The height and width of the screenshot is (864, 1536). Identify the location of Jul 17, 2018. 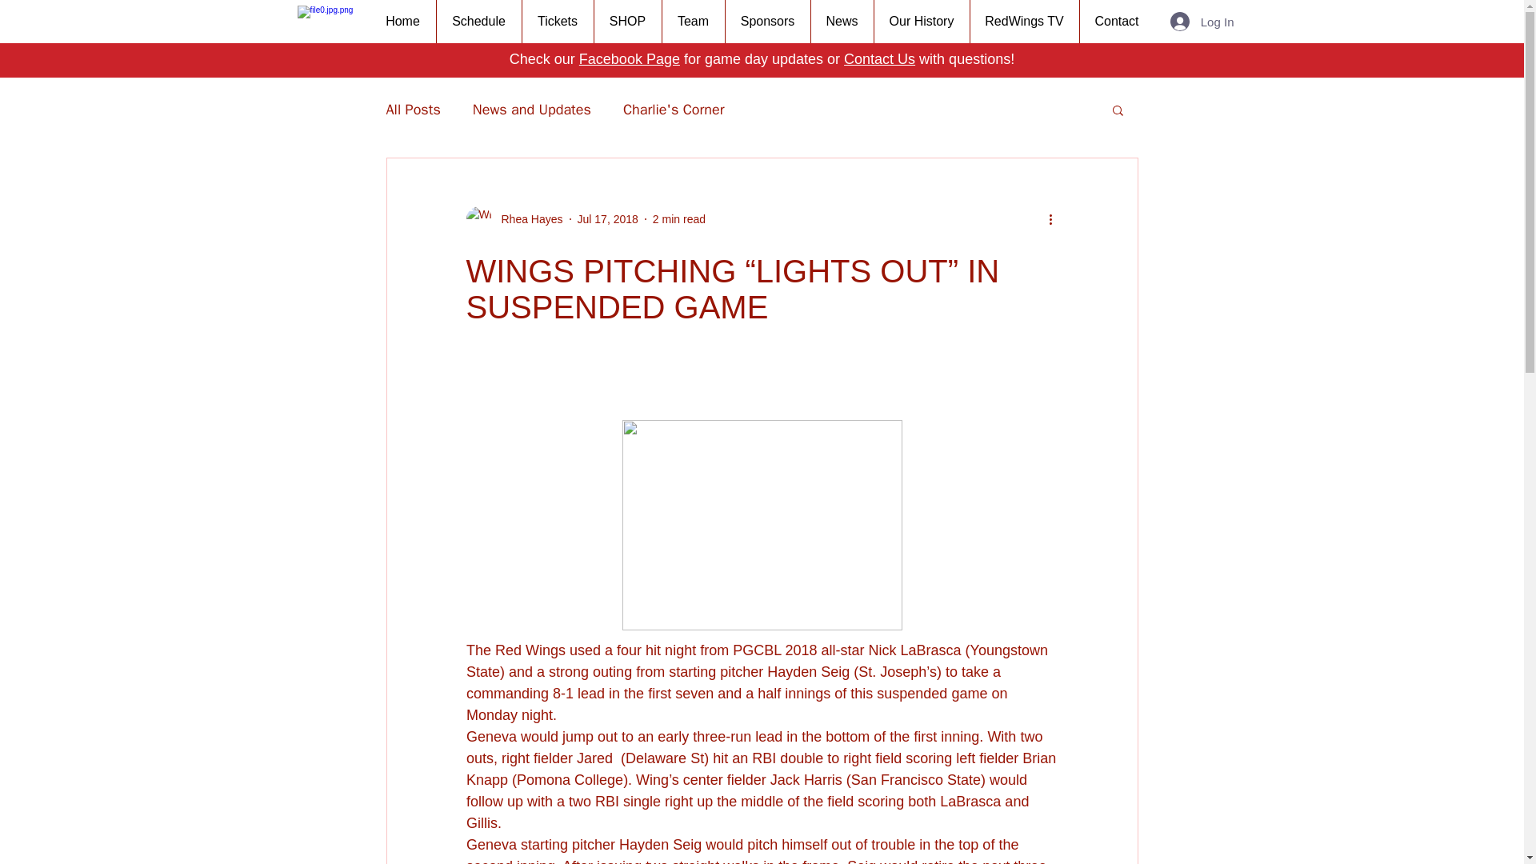
(608, 218).